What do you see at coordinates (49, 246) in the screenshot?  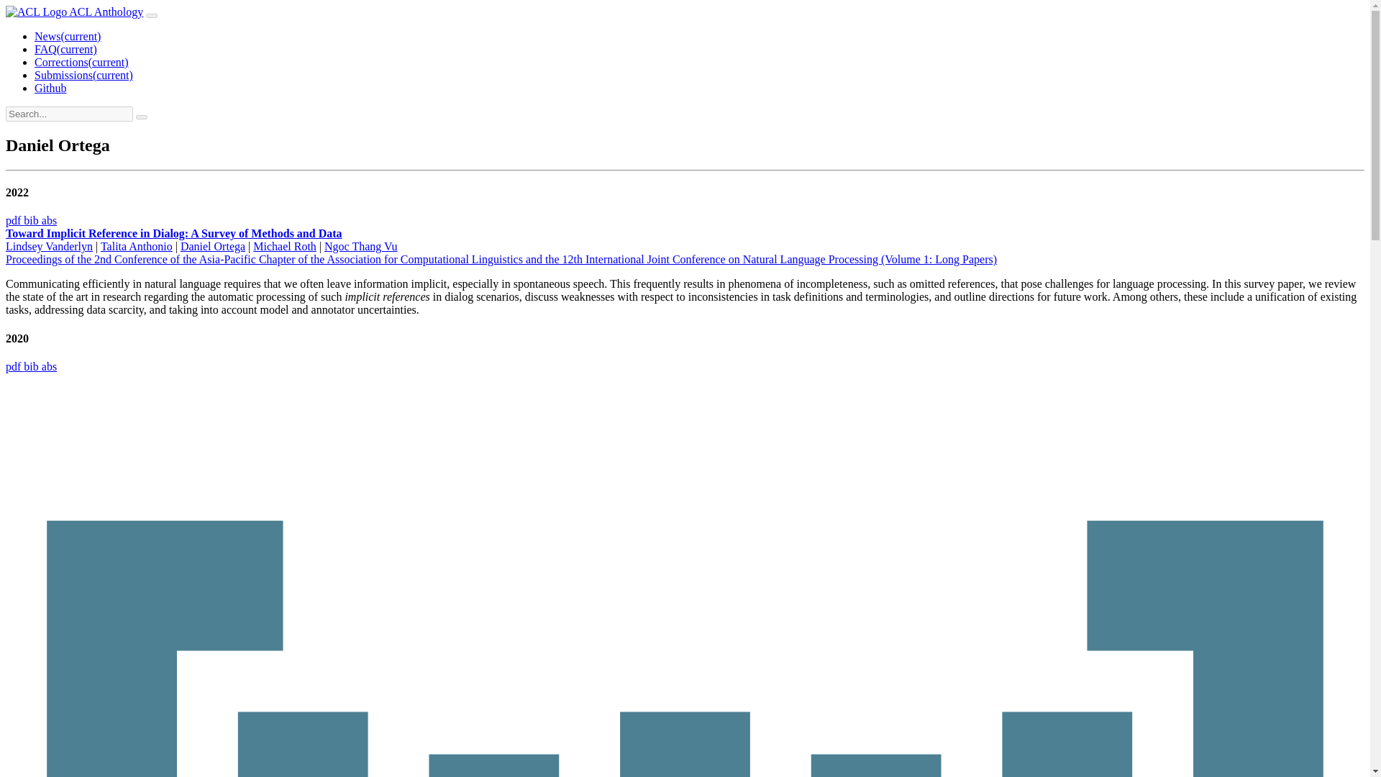 I see `Lindsey Vanderlyn` at bounding box center [49, 246].